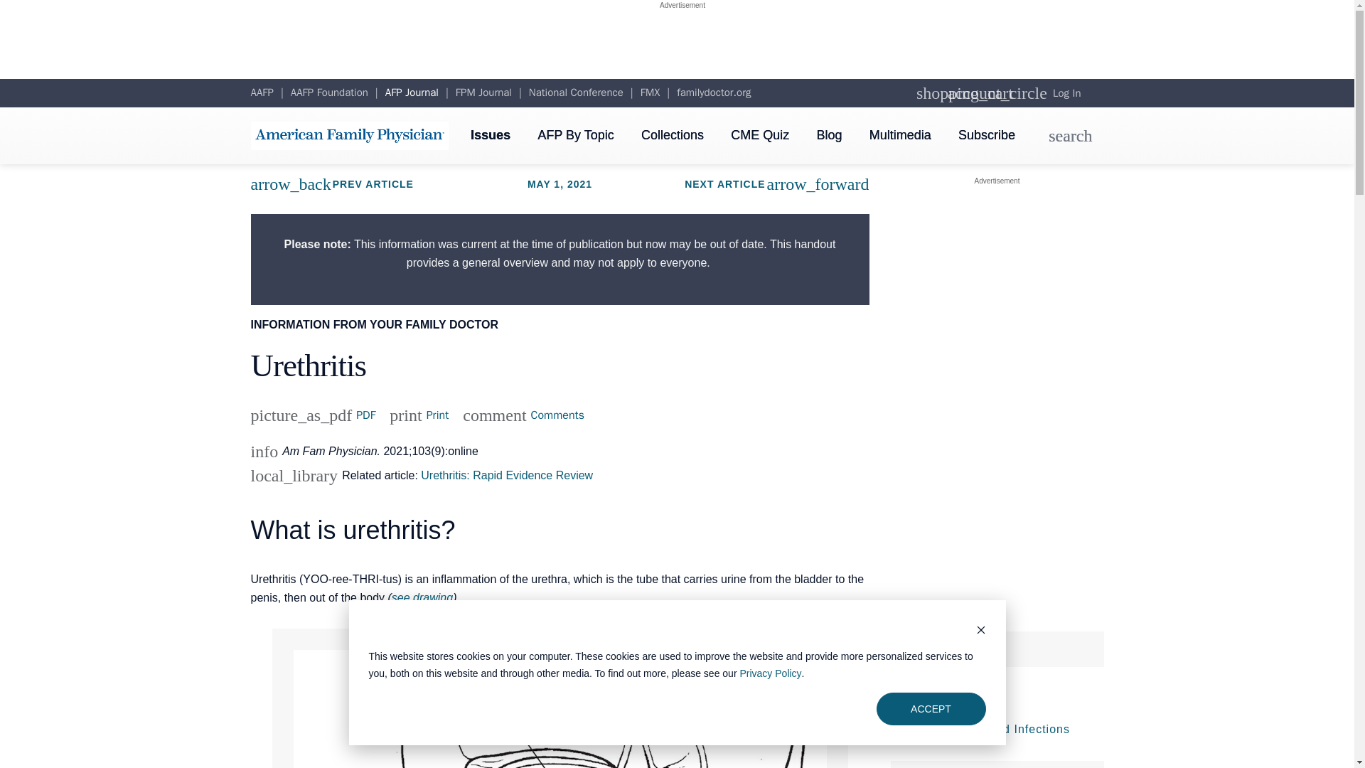 This screenshot has width=1365, height=768. What do you see at coordinates (329, 92) in the screenshot?
I see `Multimedia` at bounding box center [329, 92].